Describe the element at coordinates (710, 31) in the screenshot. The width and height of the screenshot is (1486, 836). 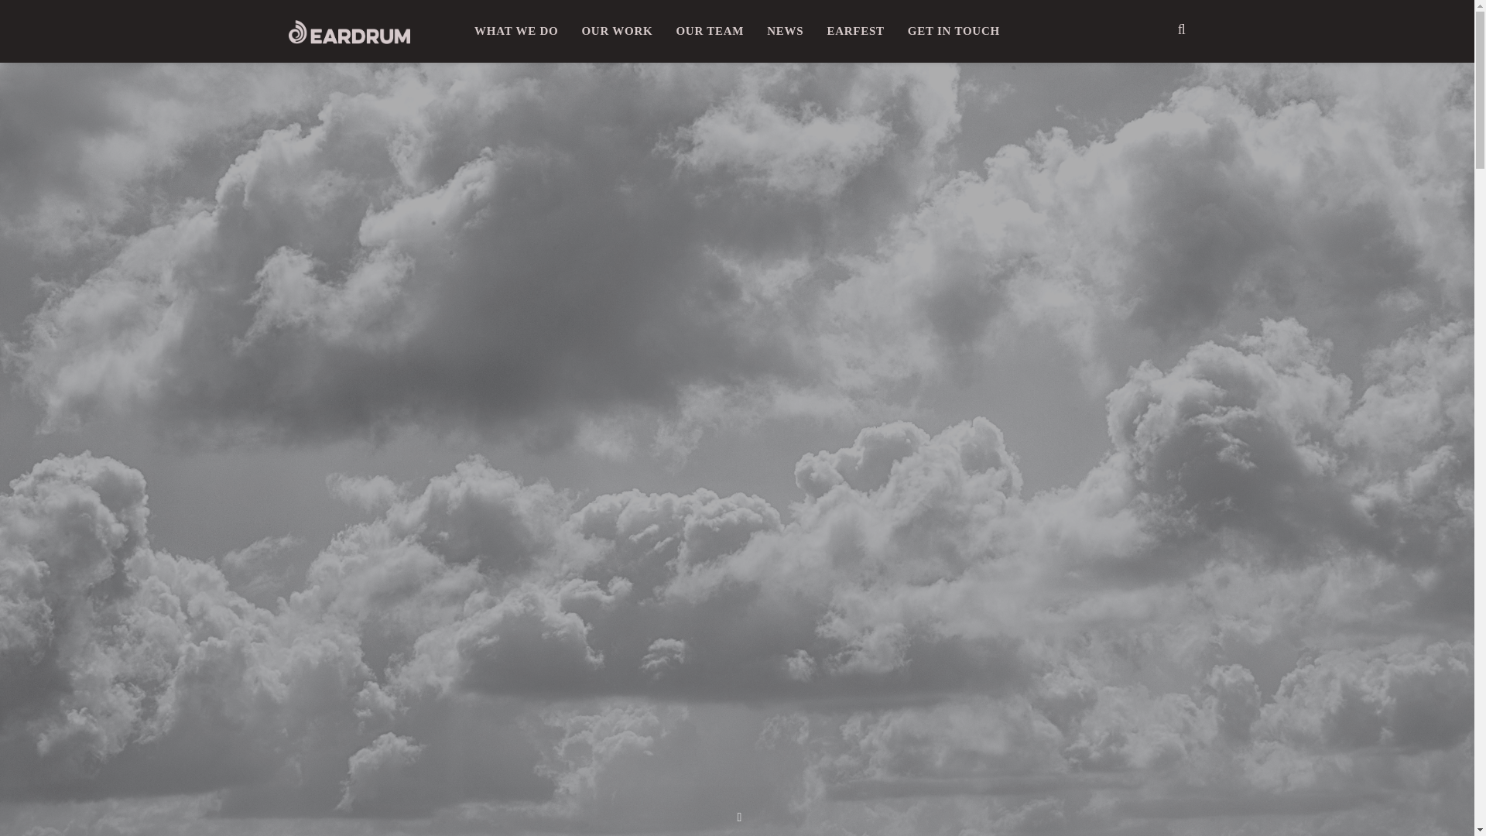
I see `OUR TEAM` at that location.